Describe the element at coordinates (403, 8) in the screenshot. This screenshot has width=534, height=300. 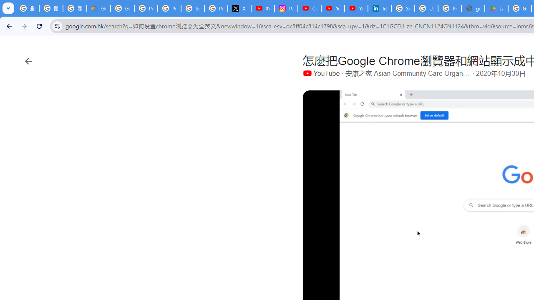
I see `Sign in - Google Accounts` at that location.